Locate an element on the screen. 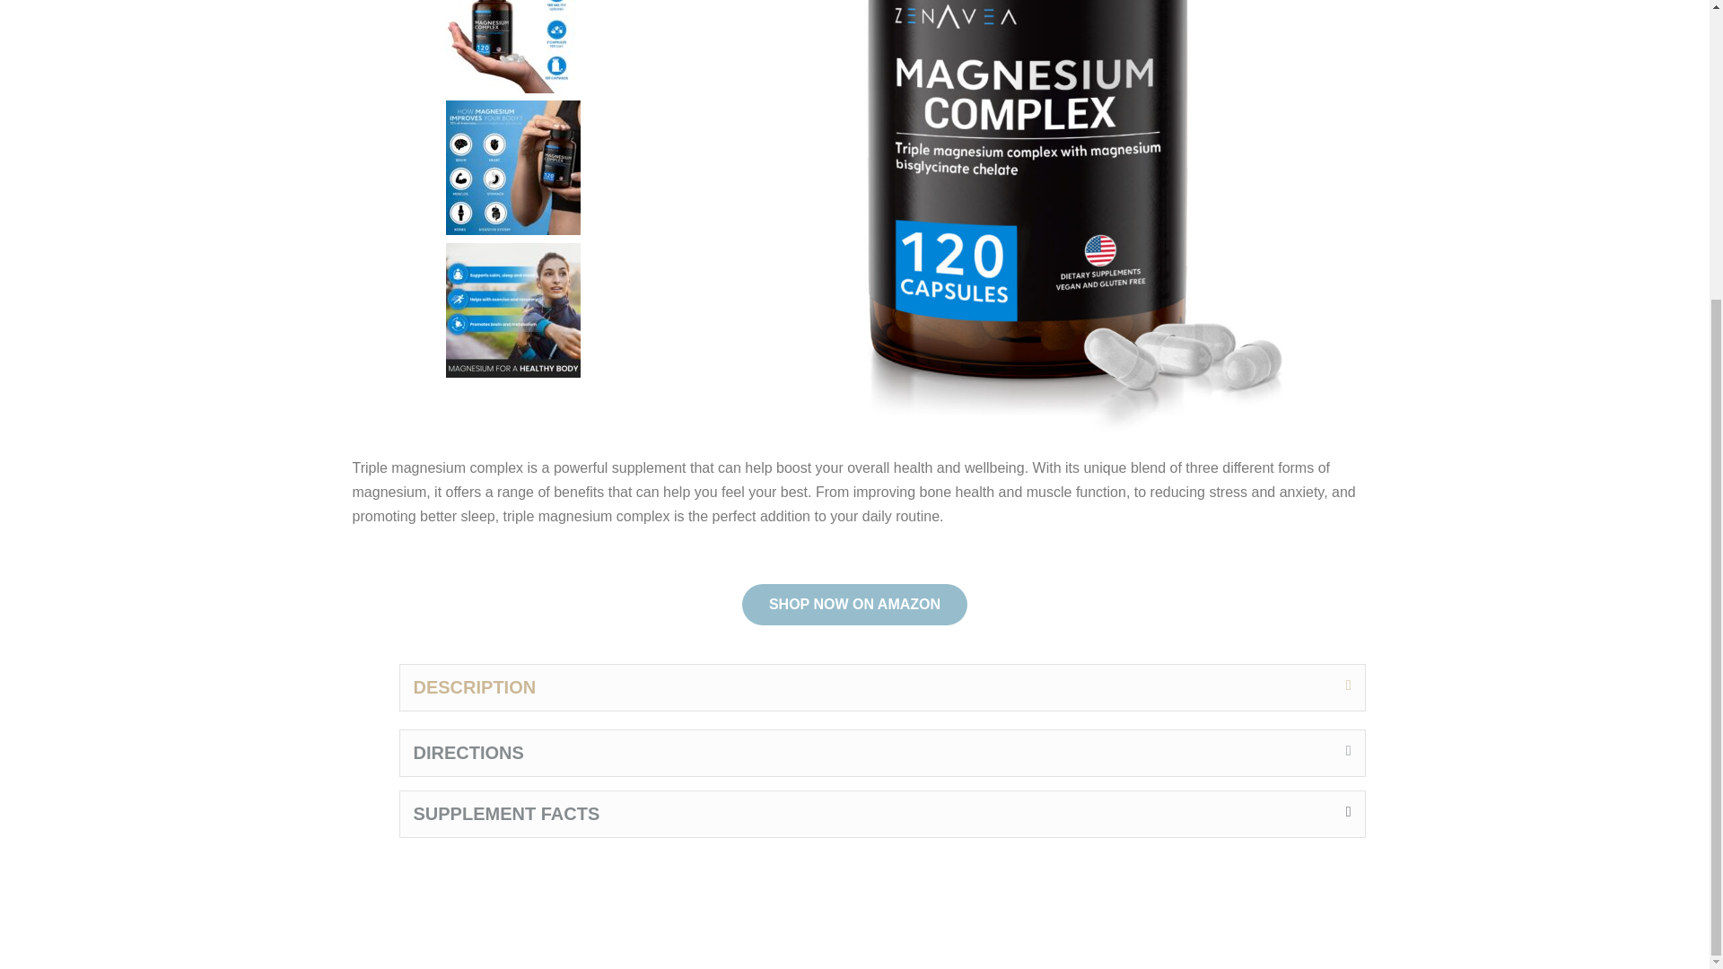 This screenshot has width=1723, height=969. DESCRIPTION is located at coordinates (474, 686).